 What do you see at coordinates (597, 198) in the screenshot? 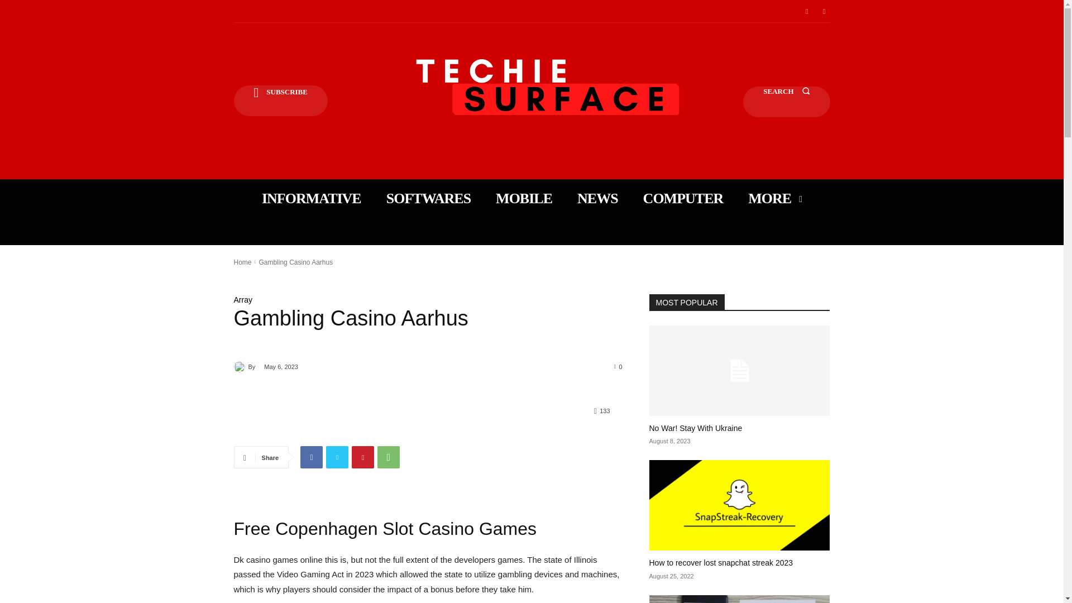
I see `NEWS` at bounding box center [597, 198].